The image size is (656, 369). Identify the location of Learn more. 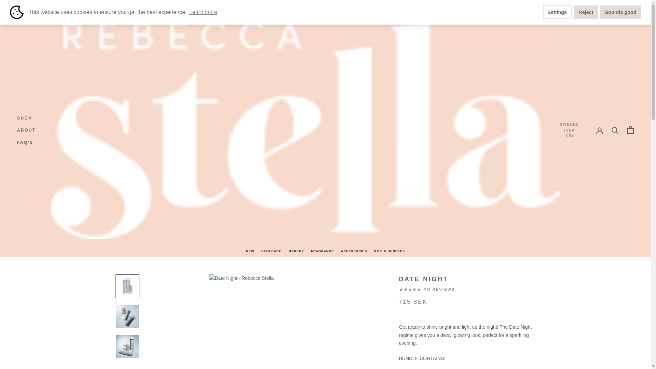
(597, 159).